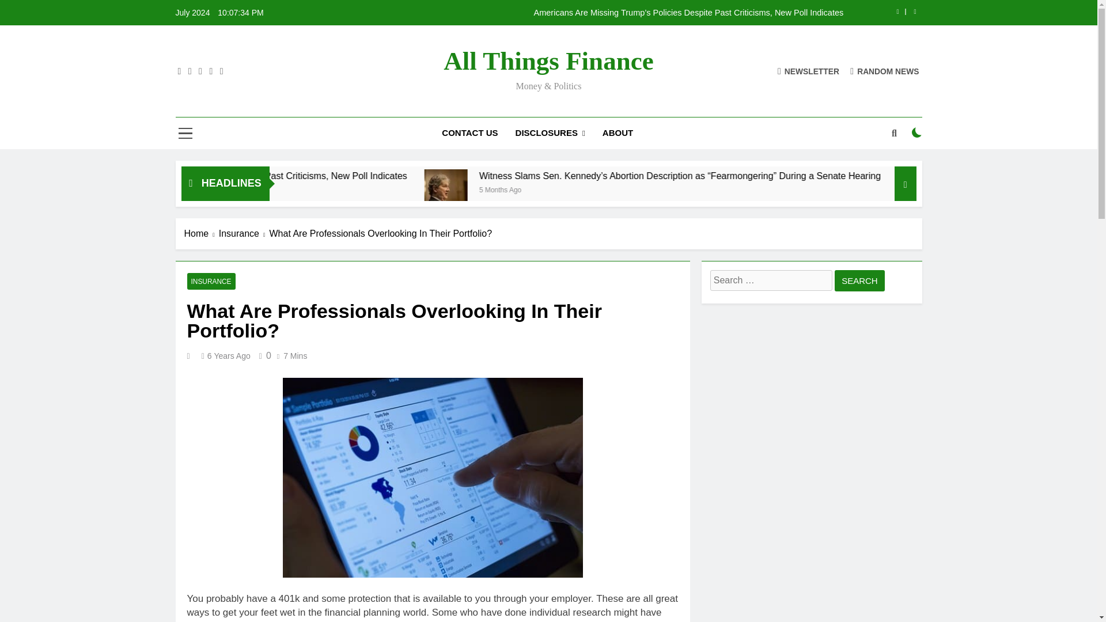 The height and width of the screenshot is (622, 1106). Describe the element at coordinates (859, 280) in the screenshot. I see `Search` at that location.